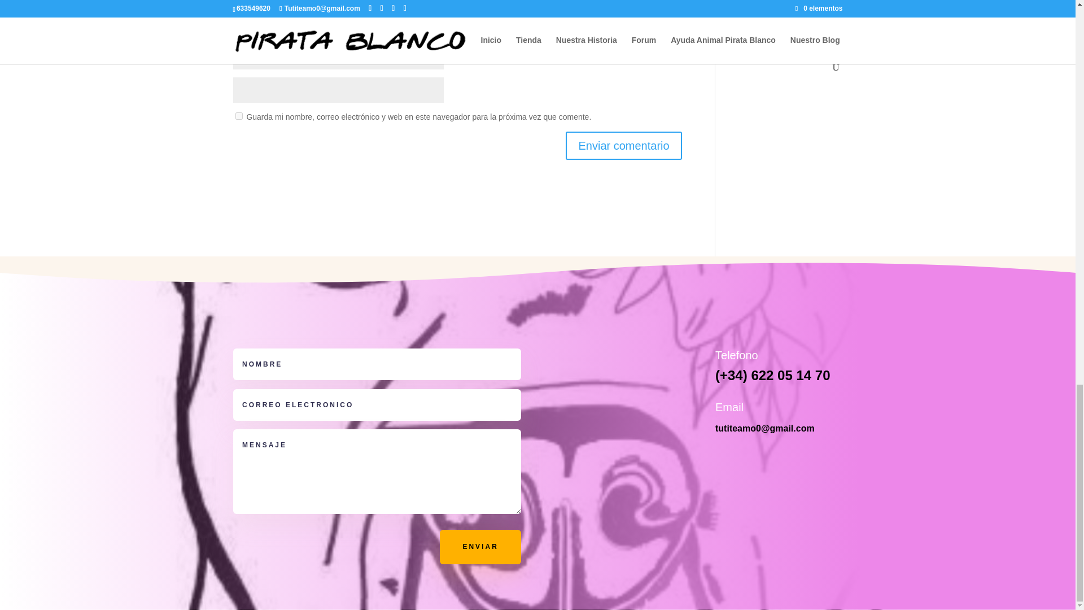 The image size is (1084, 610). I want to click on ENVIAR, so click(480, 547).